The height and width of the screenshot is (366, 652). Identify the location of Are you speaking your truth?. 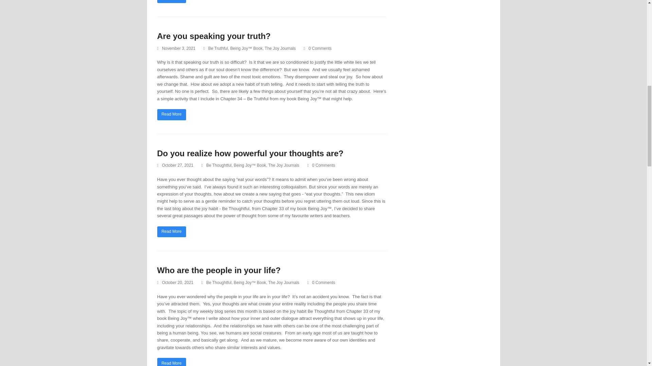
(214, 36).